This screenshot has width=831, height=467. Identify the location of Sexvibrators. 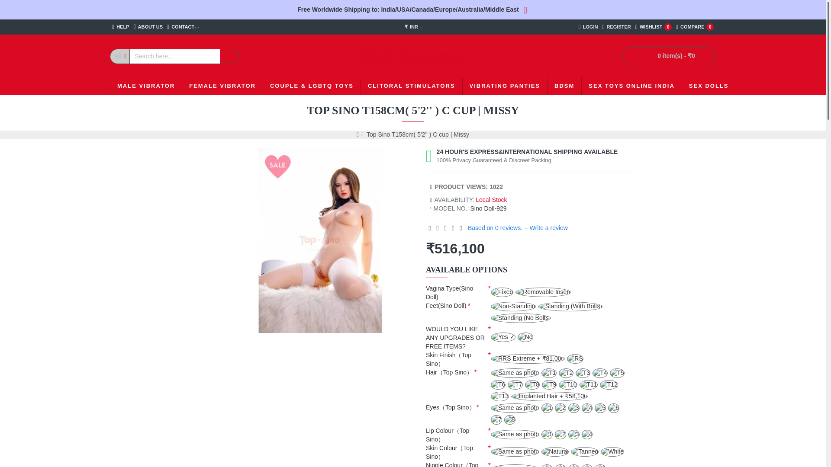
(148, 27).